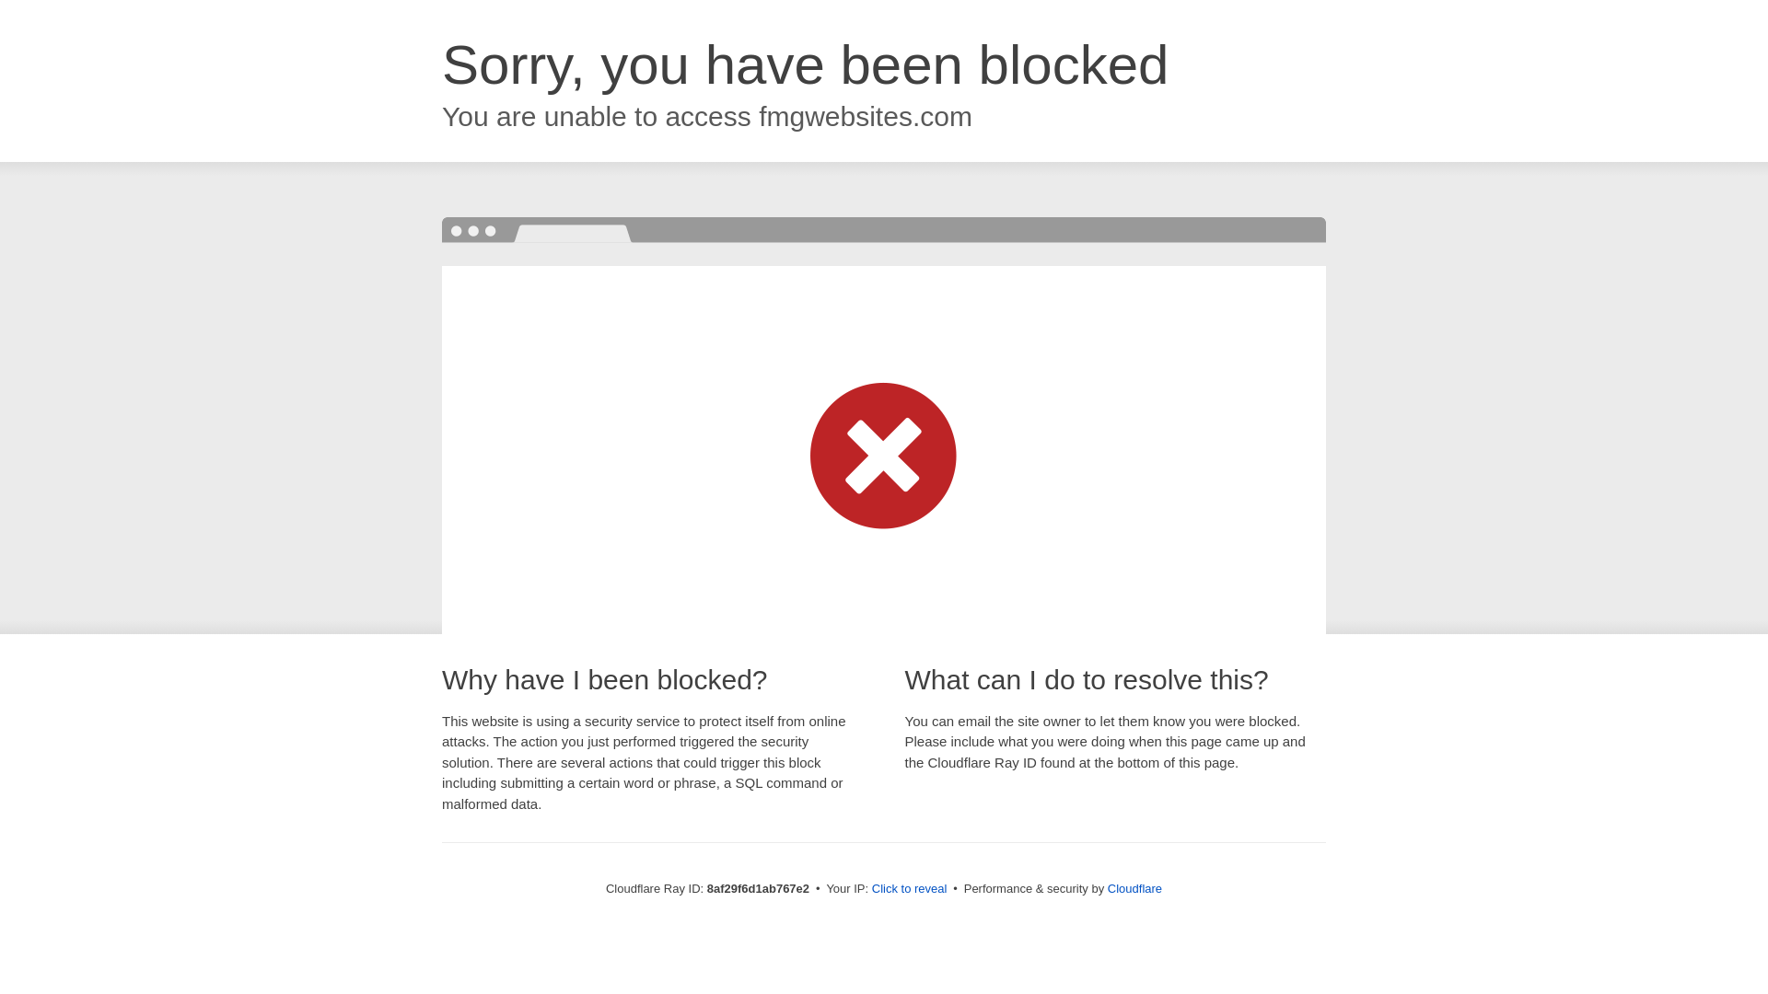 The image size is (1768, 994). What do you see at coordinates (910, 889) in the screenshot?
I see `Click to reveal` at bounding box center [910, 889].